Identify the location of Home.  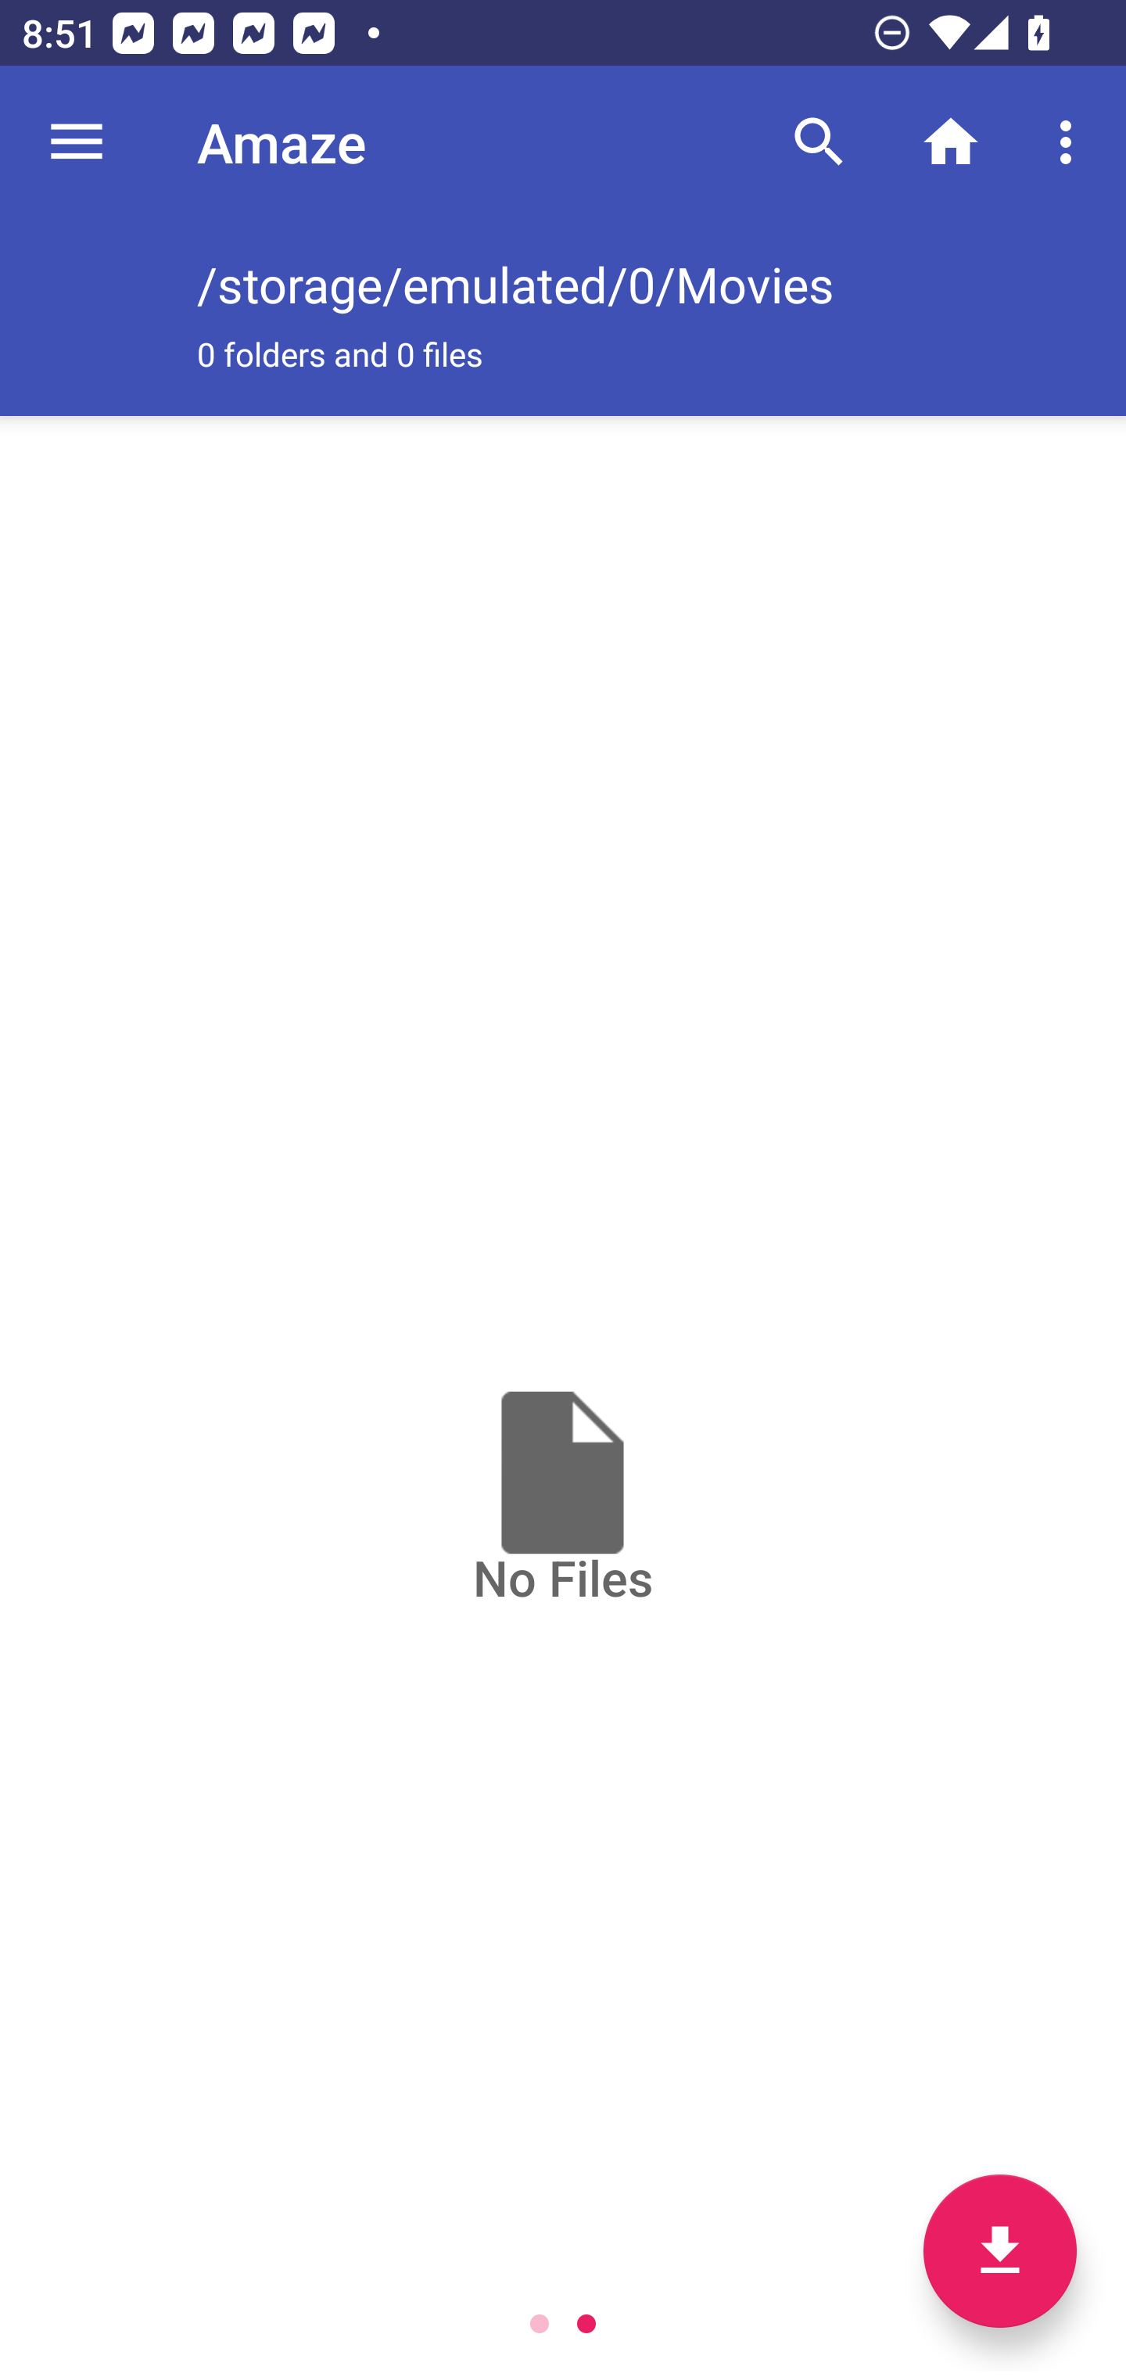
(951, 142).